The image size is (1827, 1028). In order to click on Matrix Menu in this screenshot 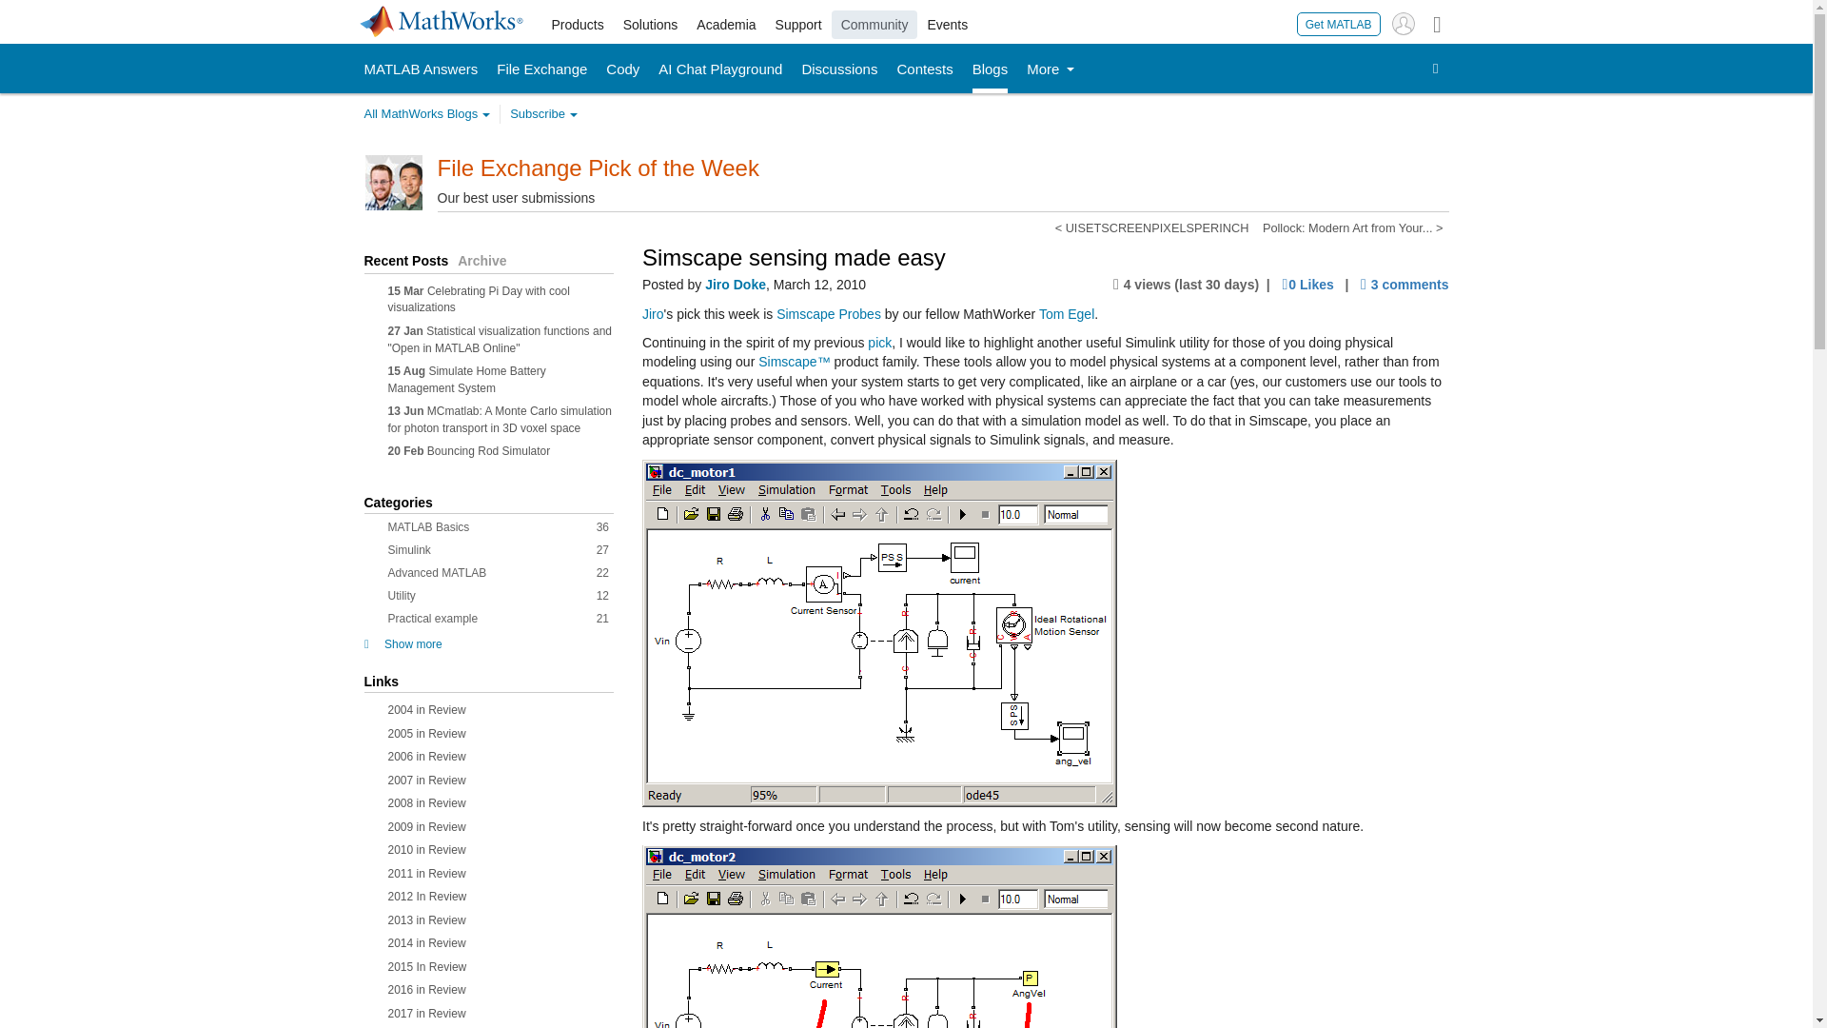, I will do `click(1437, 23)`.